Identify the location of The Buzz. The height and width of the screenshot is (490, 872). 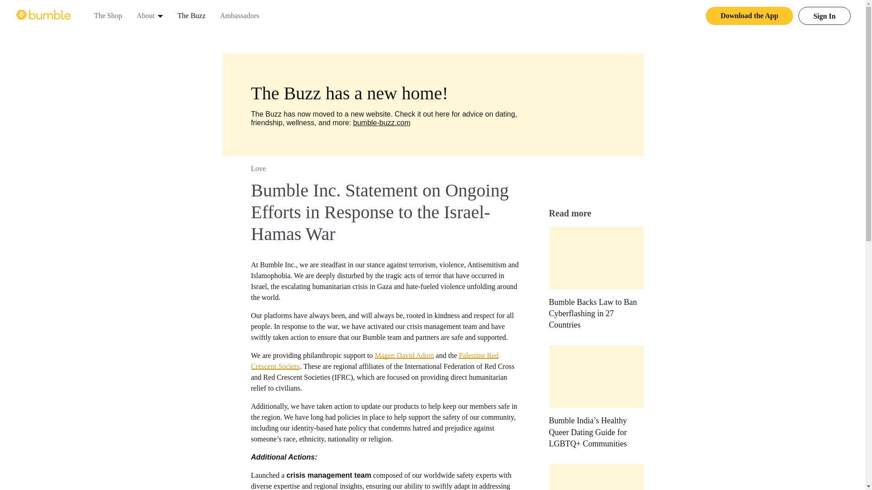
(192, 15).